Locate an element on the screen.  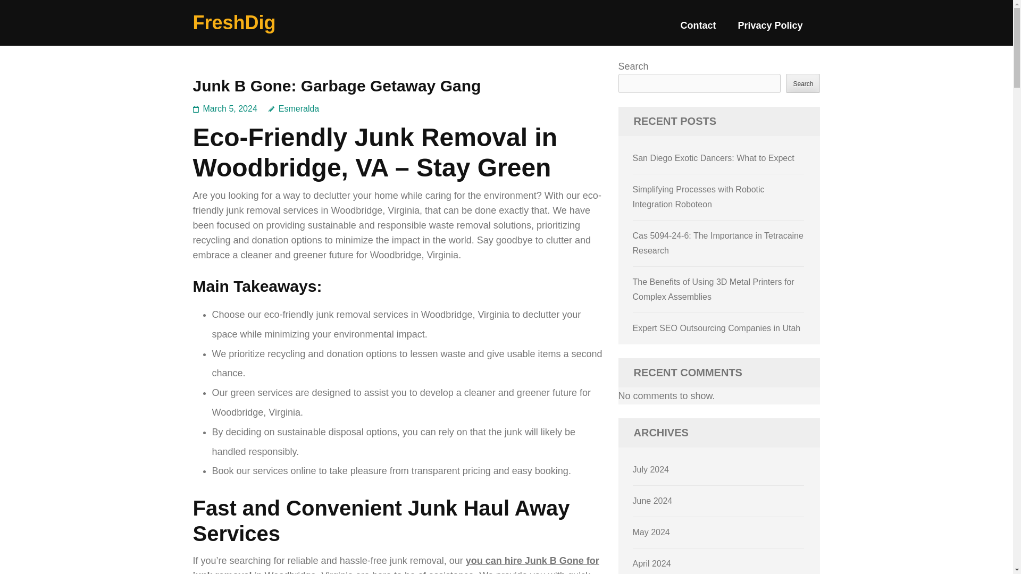
Expert SEO Outsourcing Companies in Utah is located at coordinates (717, 328).